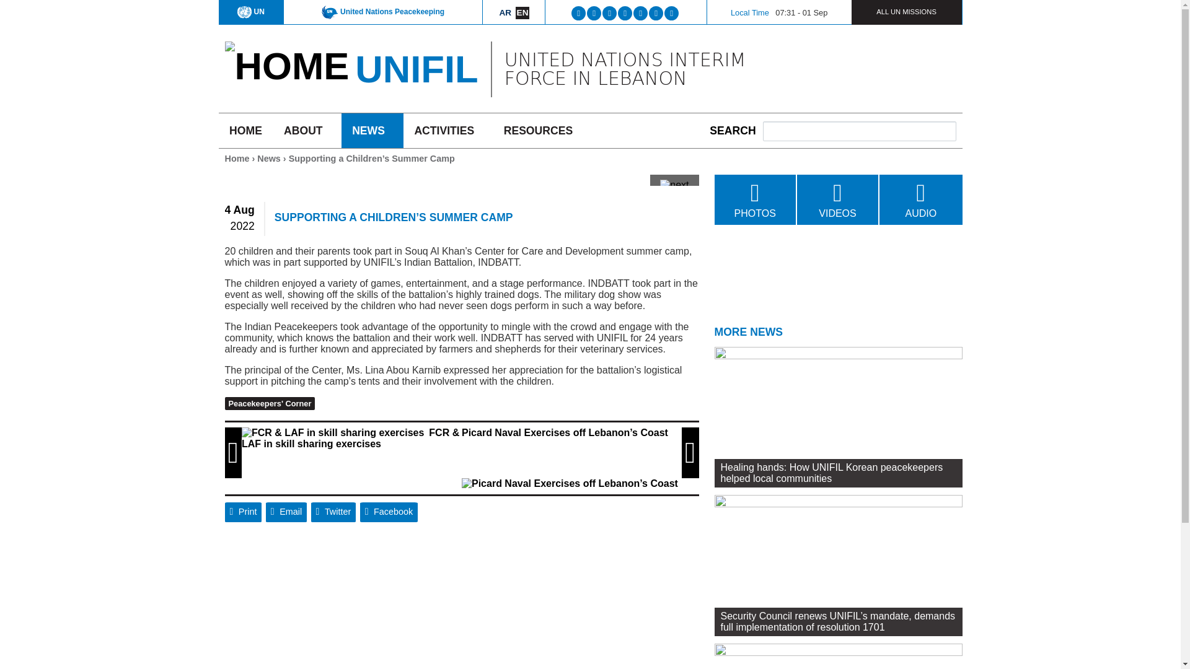 Image resolution: width=1190 pixels, height=669 pixels. Describe the element at coordinates (245, 130) in the screenshot. I see `HOME` at that location.